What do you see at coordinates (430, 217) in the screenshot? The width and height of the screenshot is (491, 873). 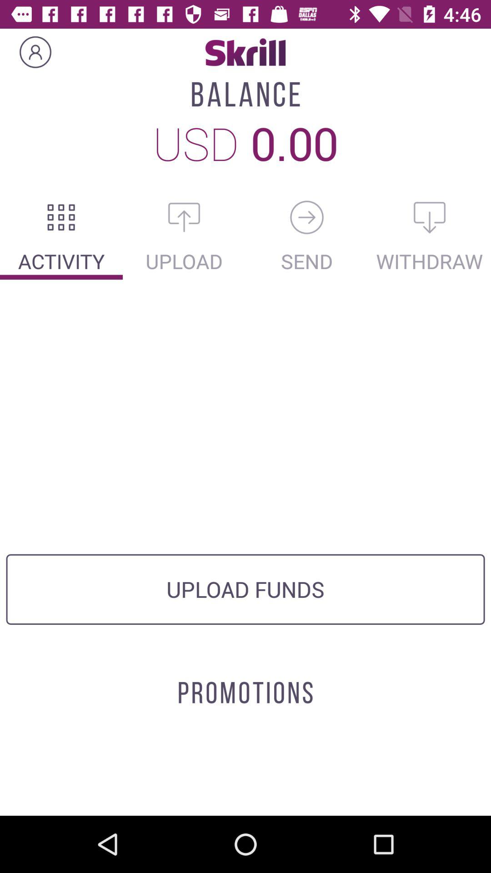 I see `select withdraw` at bounding box center [430, 217].